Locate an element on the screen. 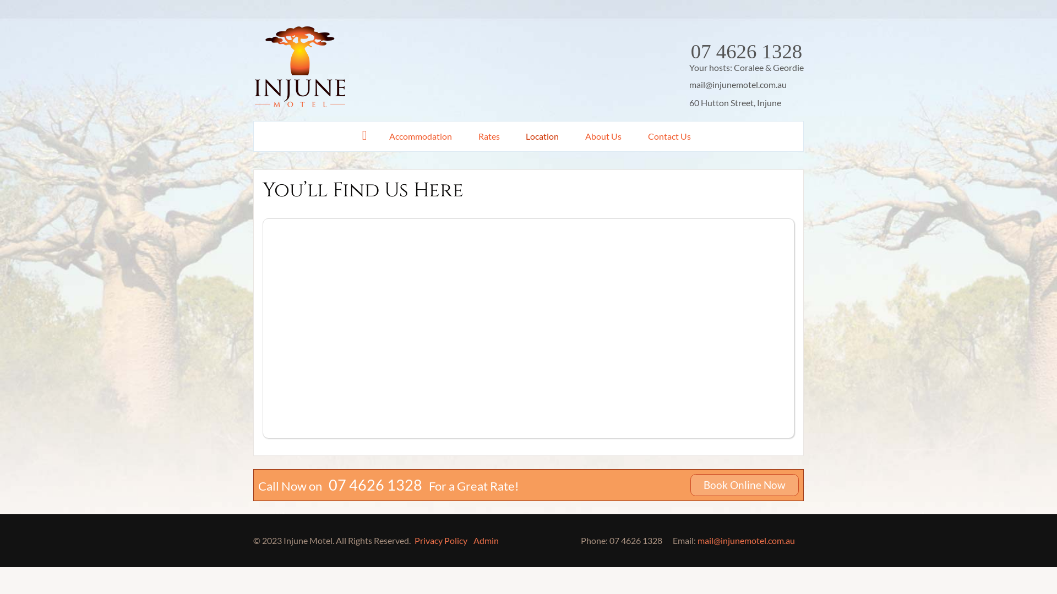 Image resolution: width=1057 pixels, height=594 pixels. Rates is located at coordinates (489, 136).